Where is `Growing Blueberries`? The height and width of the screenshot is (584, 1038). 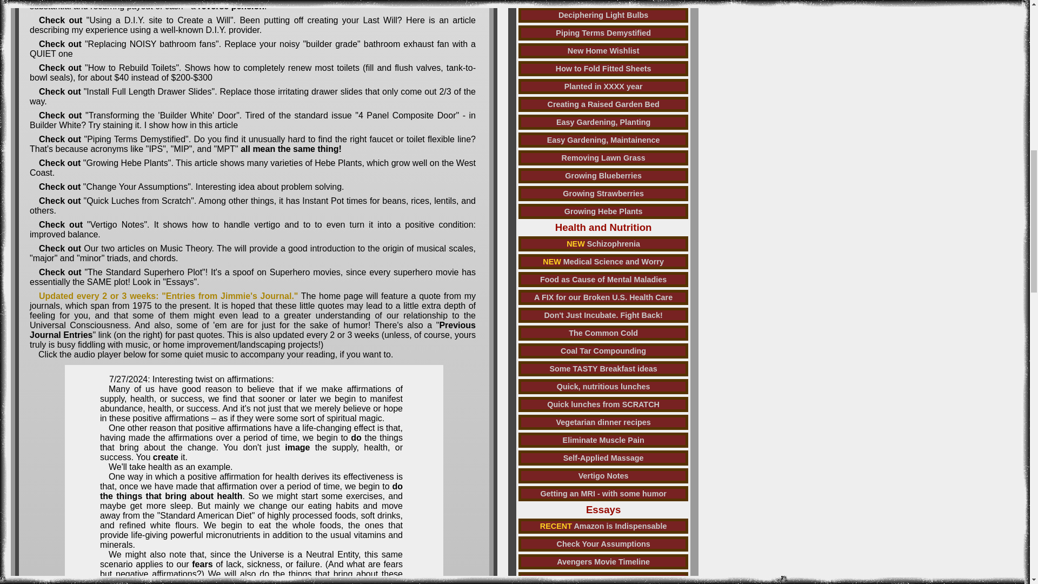 Growing Blueberries is located at coordinates (603, 176).